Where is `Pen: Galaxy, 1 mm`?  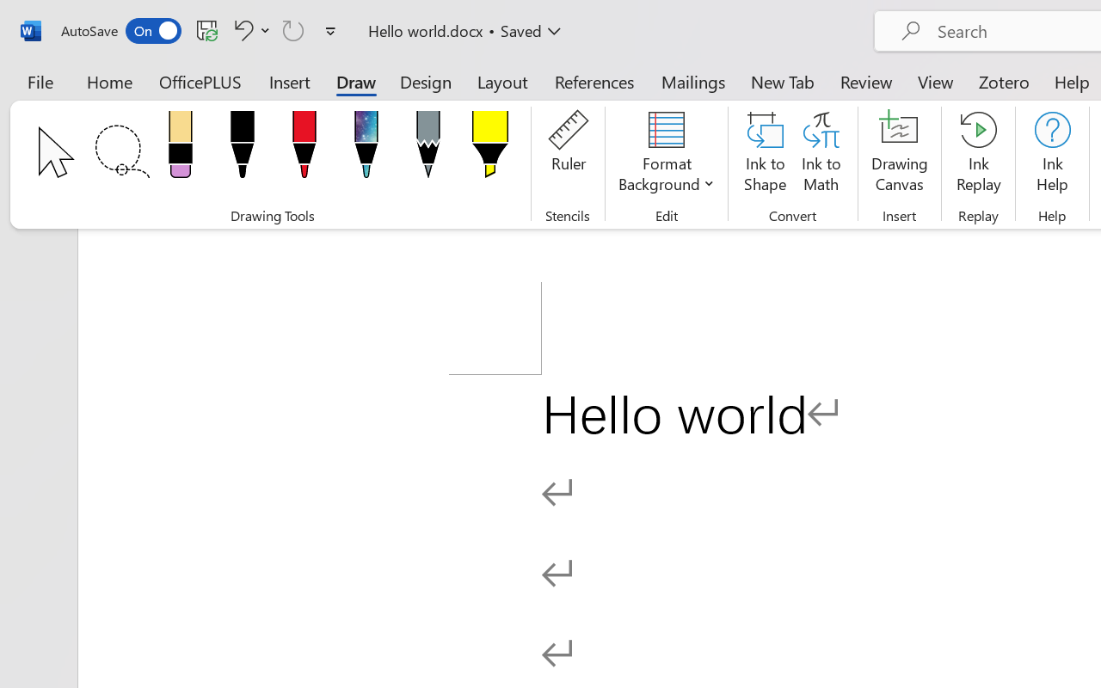 Pen: Galaxy, 1 mm is located at coordinates (366, 150).